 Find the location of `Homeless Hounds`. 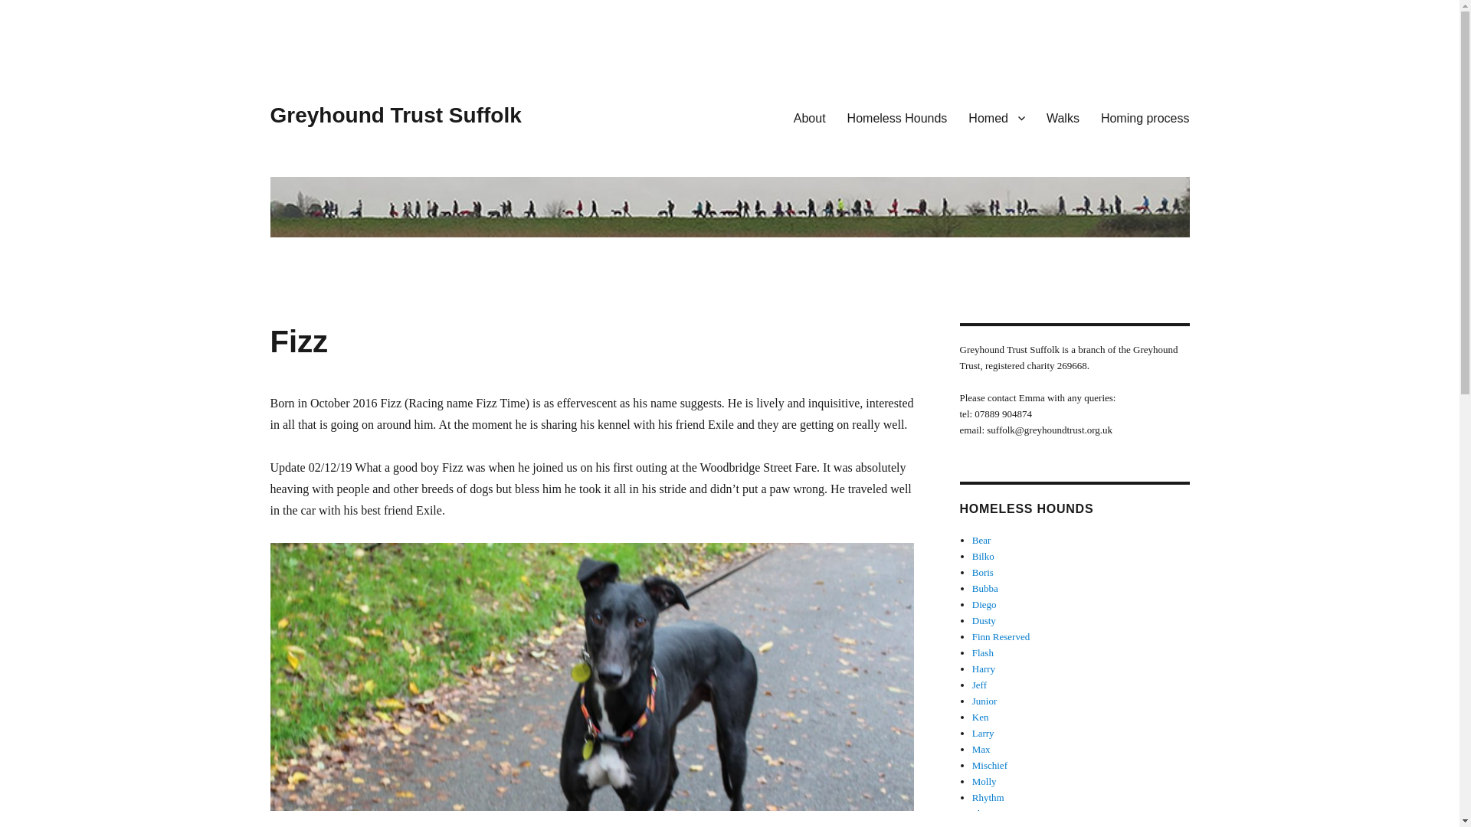

Homeless Hounds is located at coordinates (898, 117).